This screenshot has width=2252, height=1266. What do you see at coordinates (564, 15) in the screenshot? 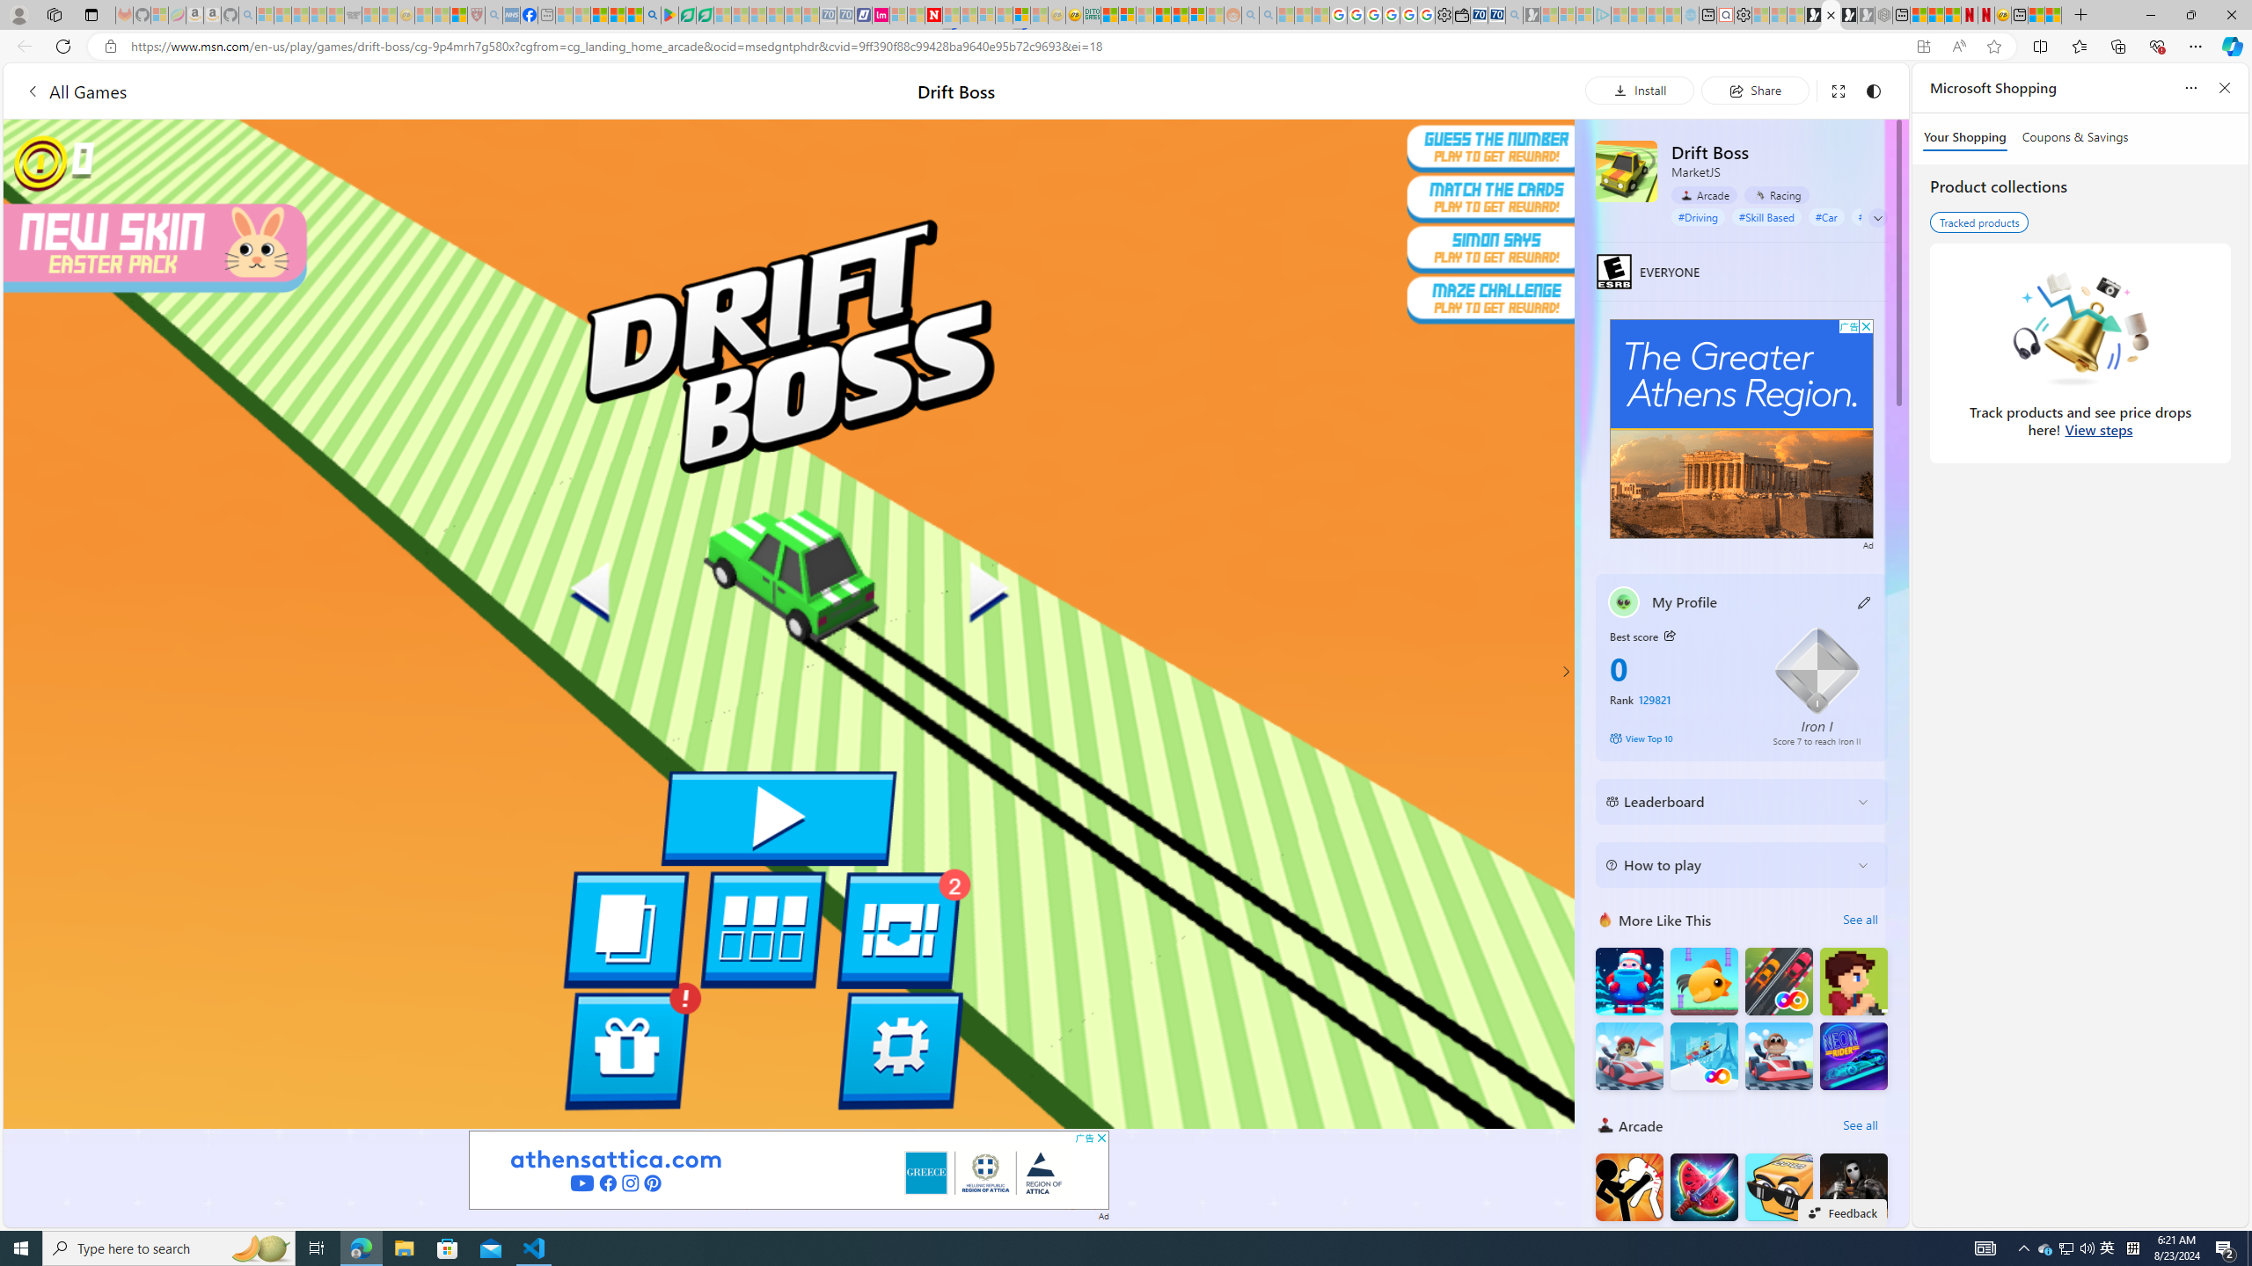
I see `MSNBC - MSN - Sleeping` at bounding box center [564, 15].